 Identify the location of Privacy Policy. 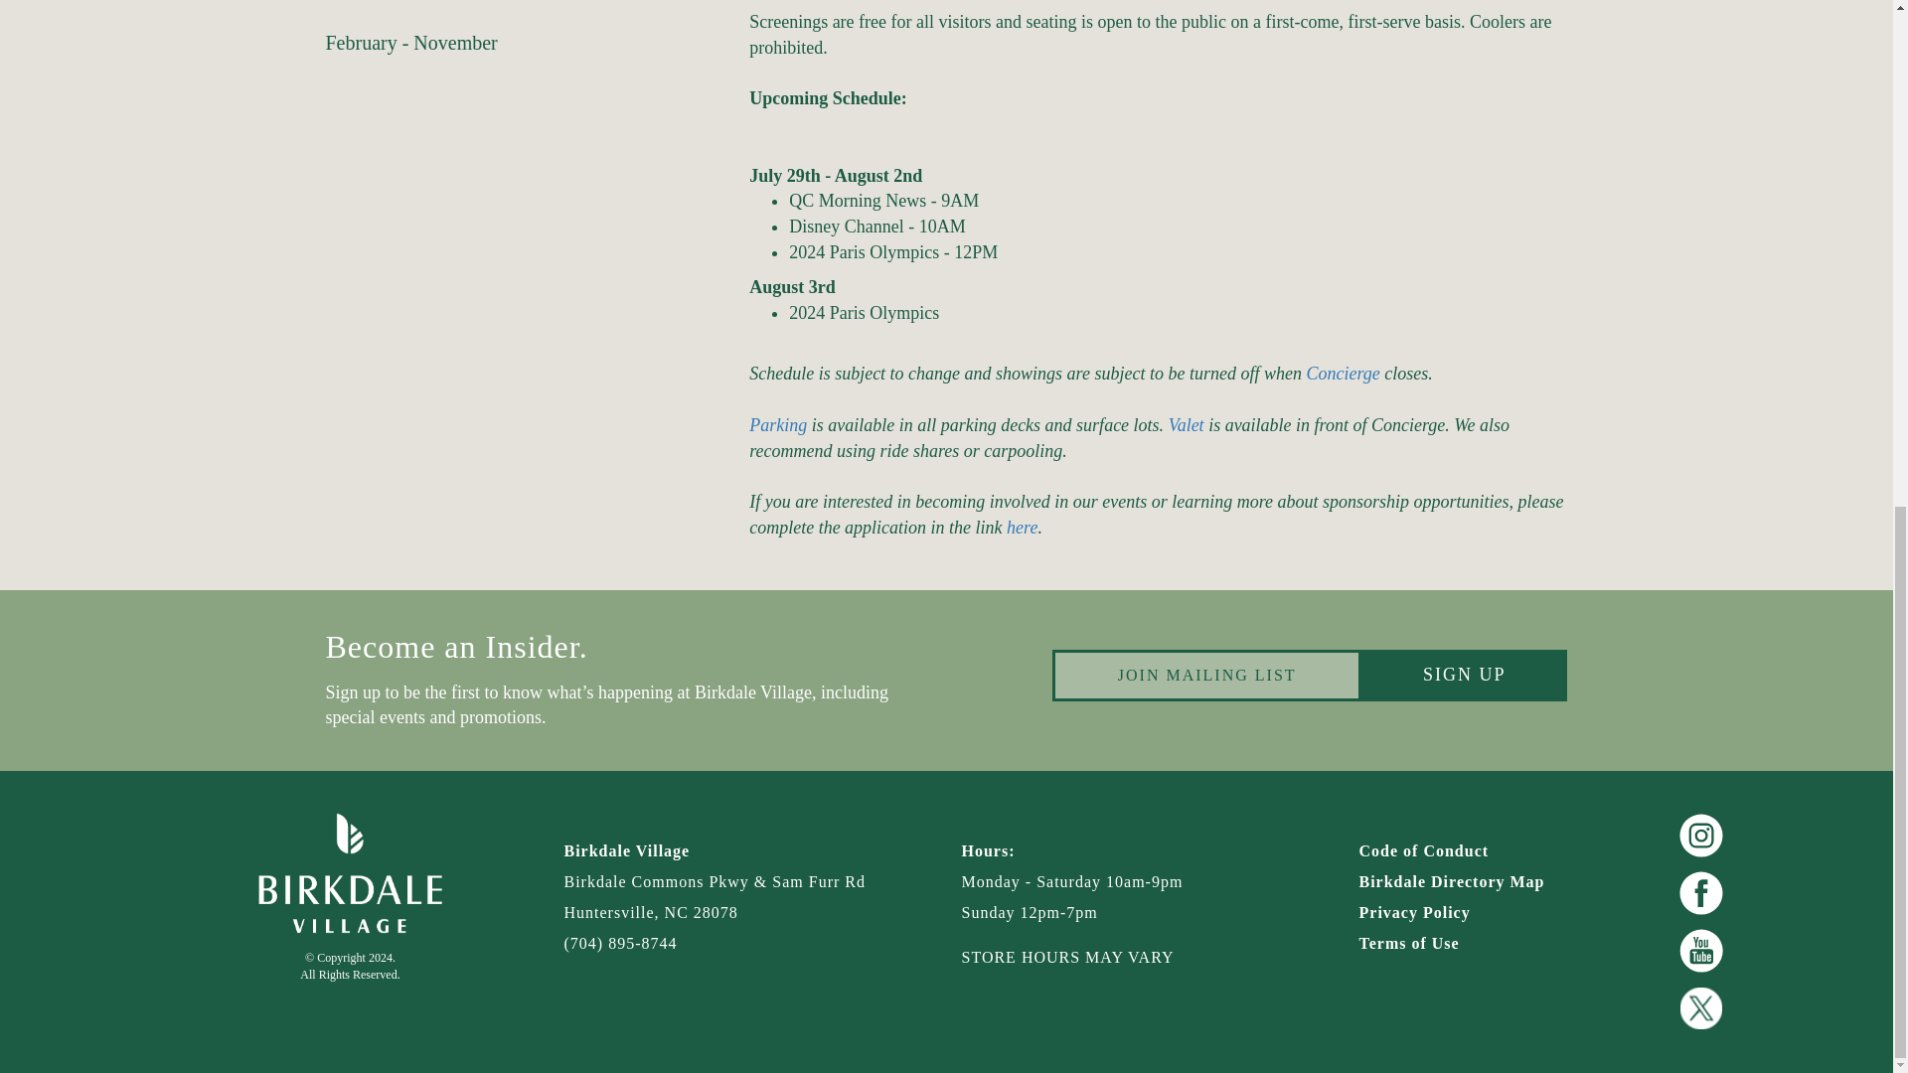
(1477, 913).